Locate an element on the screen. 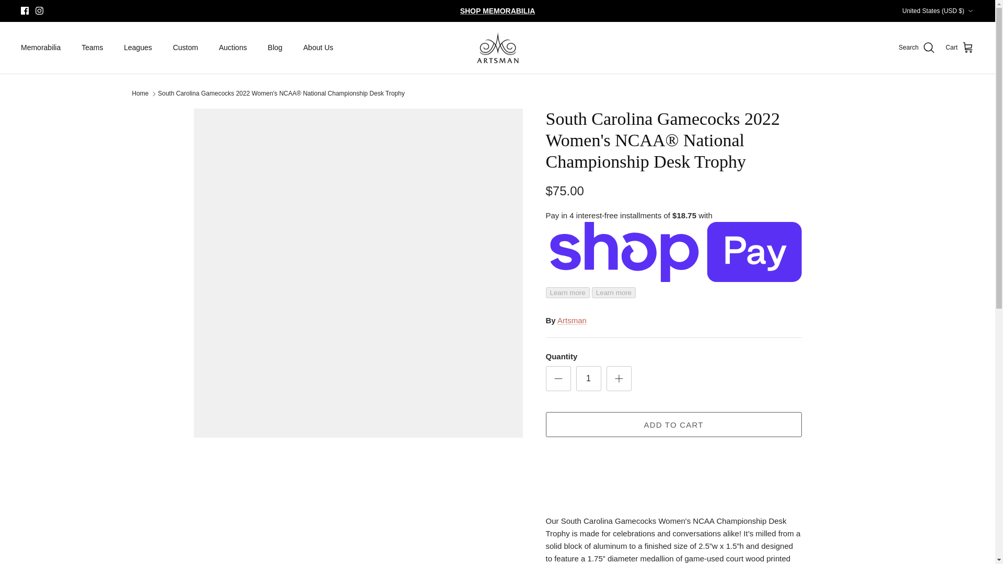  Plus is located at coordinates (619, 378).